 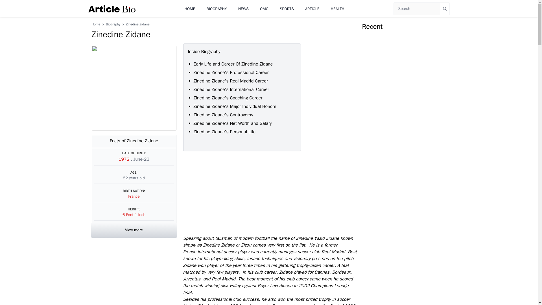 What do you see at coordinates (233, 64) in the screenshot?
I see `Early Life and Career Of Zinedine Zidane` at bounding box center [233, 64].